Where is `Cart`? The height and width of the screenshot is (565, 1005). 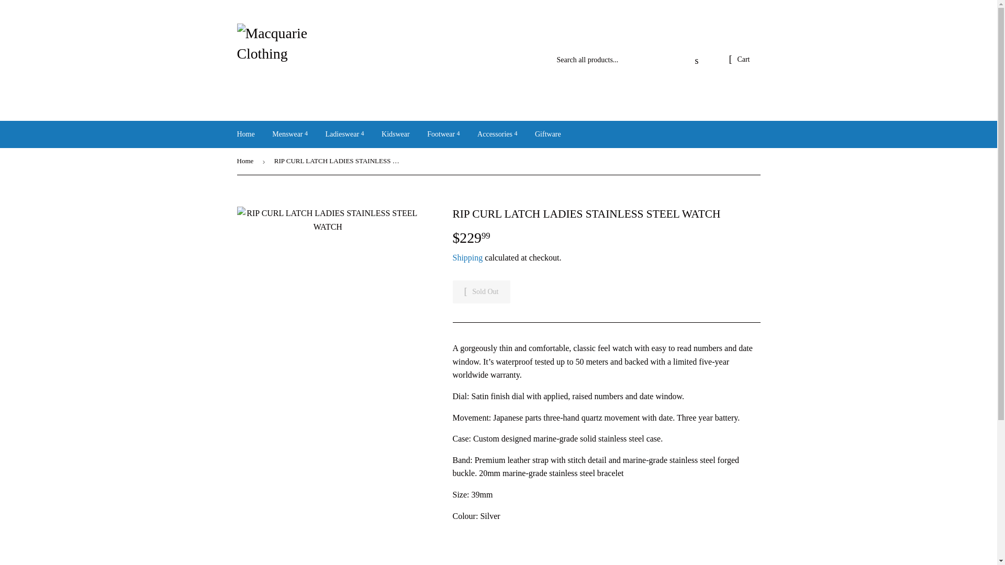
Cart is located at coordinates (739, 60).